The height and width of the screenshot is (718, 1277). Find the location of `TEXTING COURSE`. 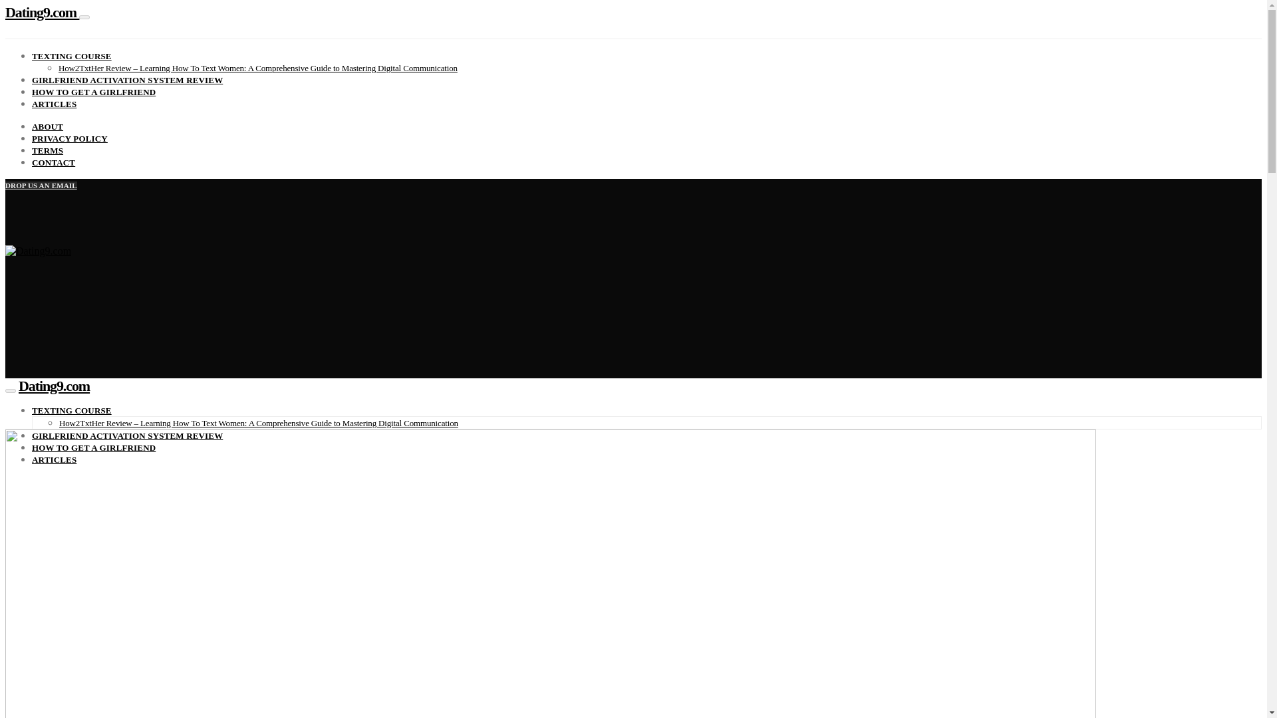

TEXTING COURSE is located at coordinates (72, 411).